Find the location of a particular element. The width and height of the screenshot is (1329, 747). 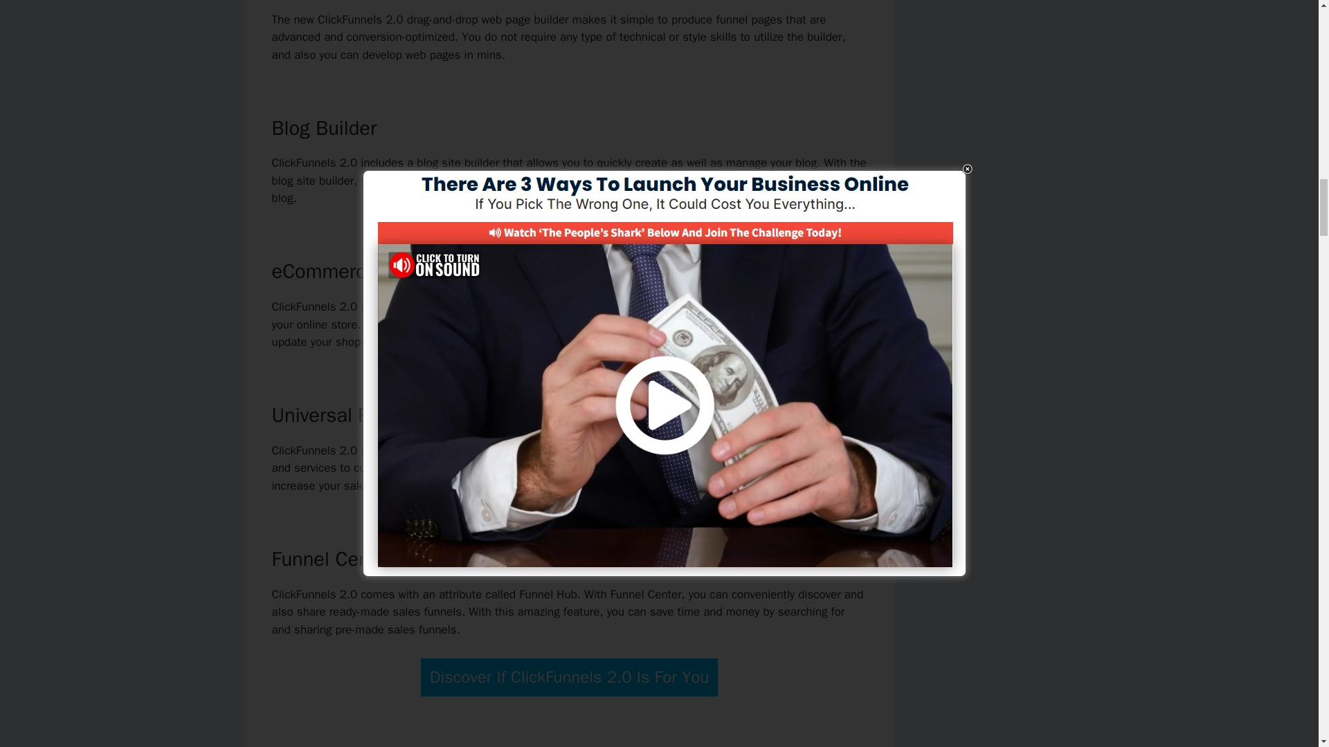

Discover If ClickFunnels 2.0 Is For You is located at coordinates (570, 676).